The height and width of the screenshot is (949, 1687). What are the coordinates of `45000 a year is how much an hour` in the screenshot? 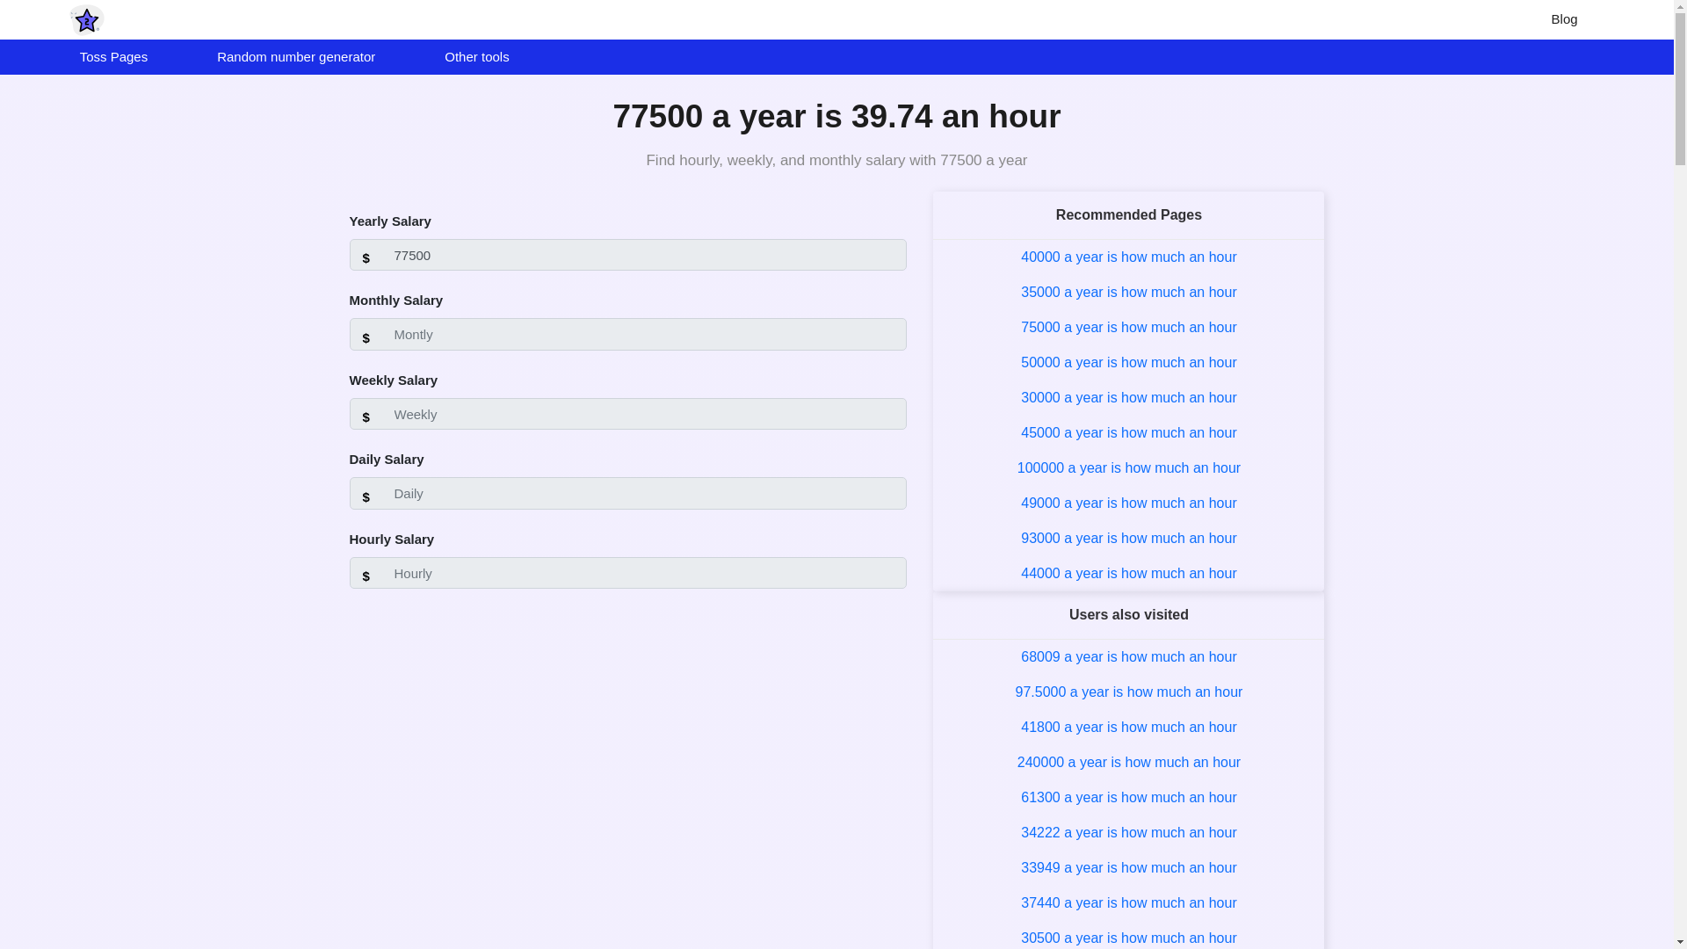 It's located at (1128, 432).